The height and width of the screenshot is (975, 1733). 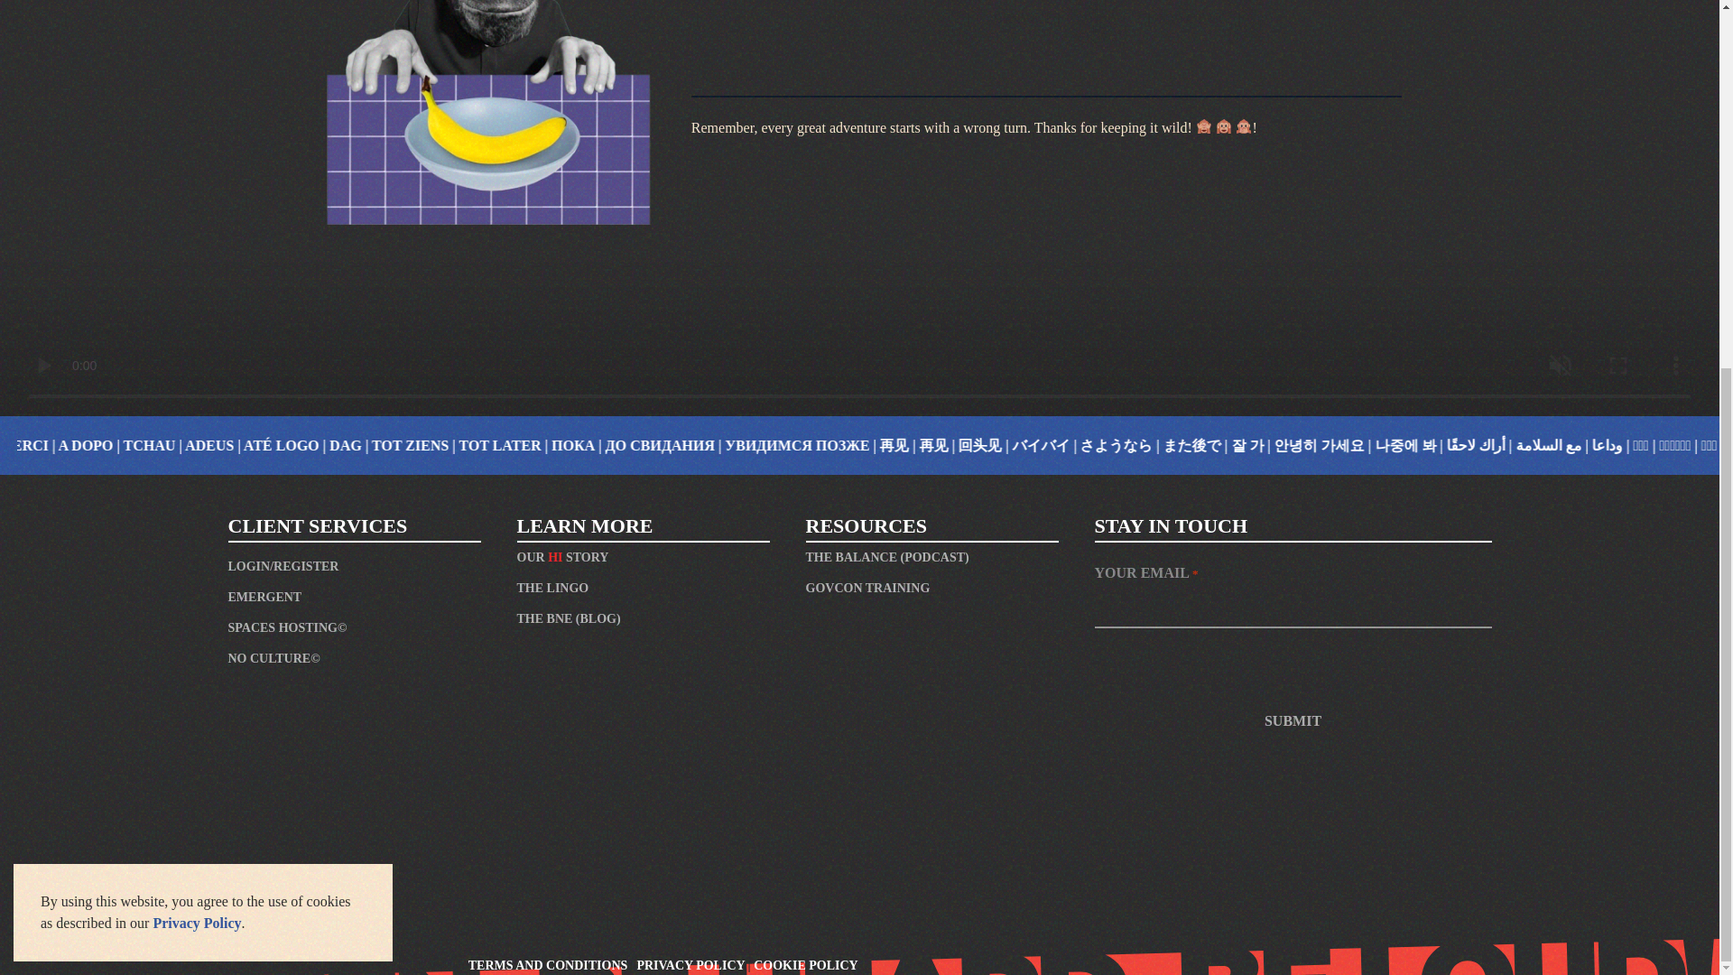 What do you see at coordinates (1177, 20) in the screenshot?
I see `CONTACT US` at bounding box center [1177, 20].